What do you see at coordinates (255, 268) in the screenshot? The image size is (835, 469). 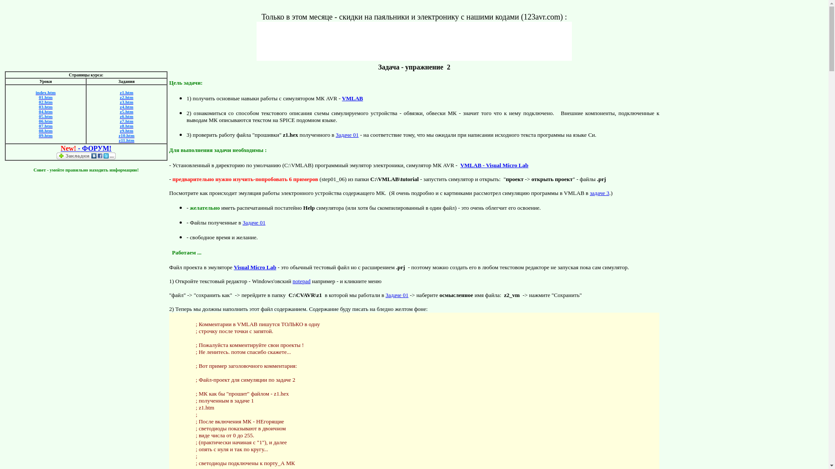 I see `Visual Micro Lab` at bounding box center [255, 268].